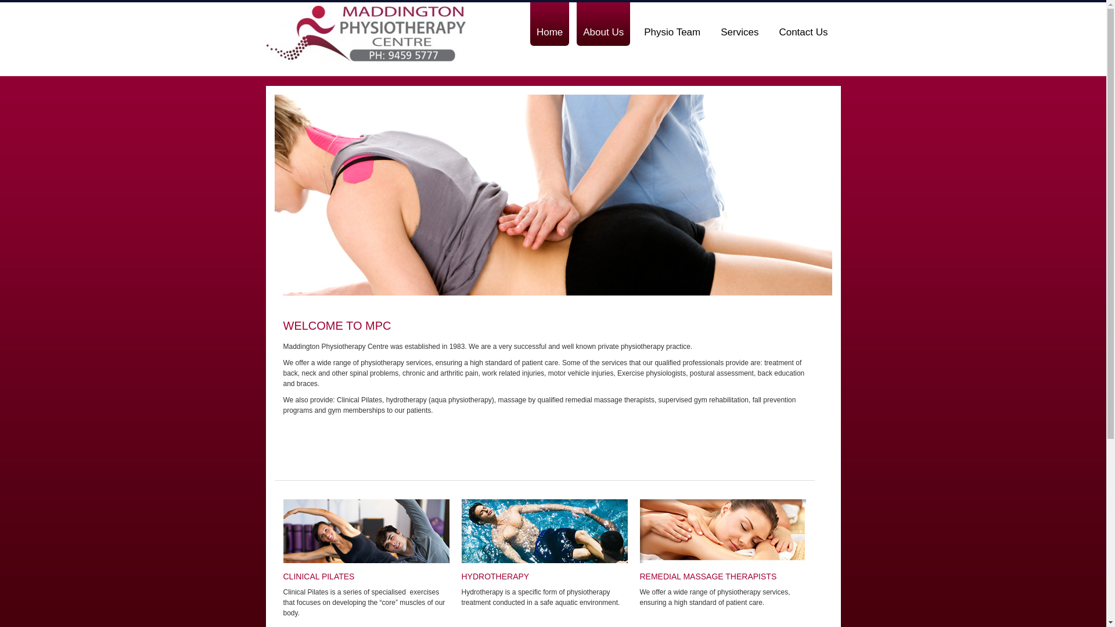 This screenshot has width=1115, height=627. What do you see at coordinates (723, 531) in the screenshot?
I see `Our Services` at bounding box center [723, 531].